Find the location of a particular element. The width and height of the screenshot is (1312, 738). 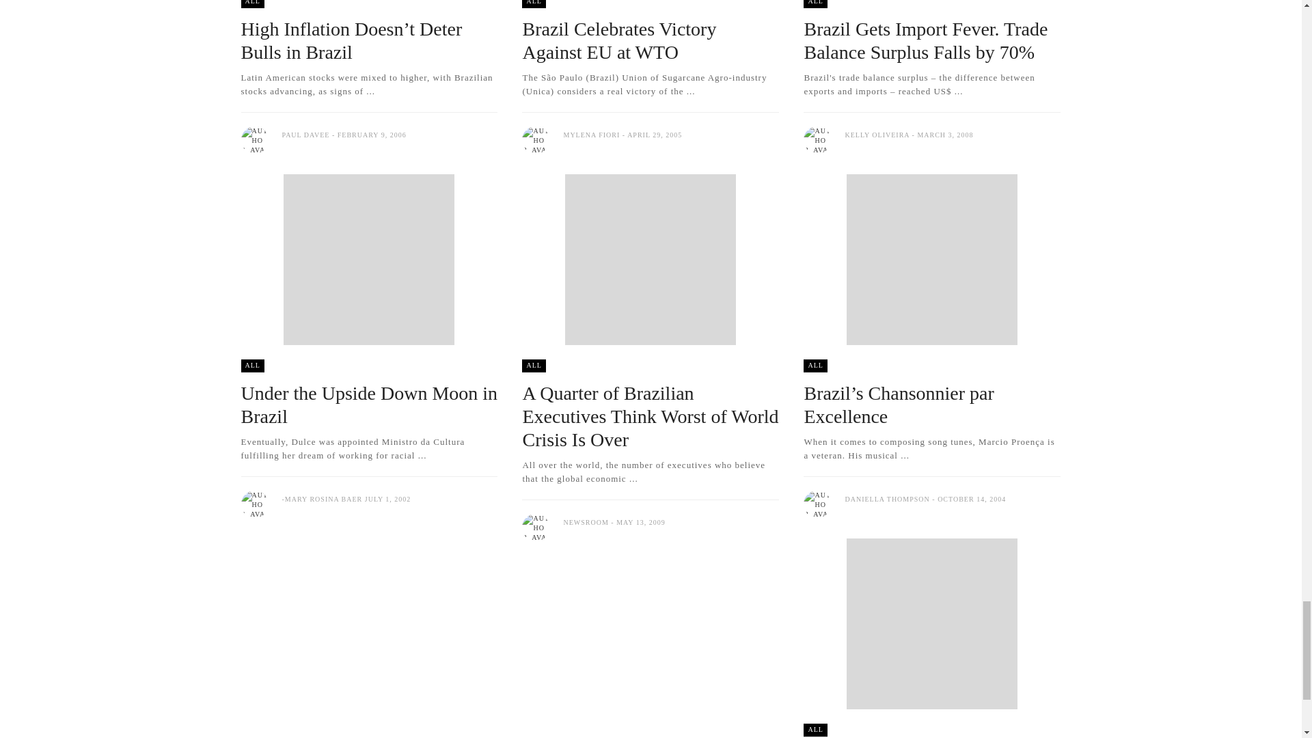

View all posts in 1 is located at coordinates (815, 730).